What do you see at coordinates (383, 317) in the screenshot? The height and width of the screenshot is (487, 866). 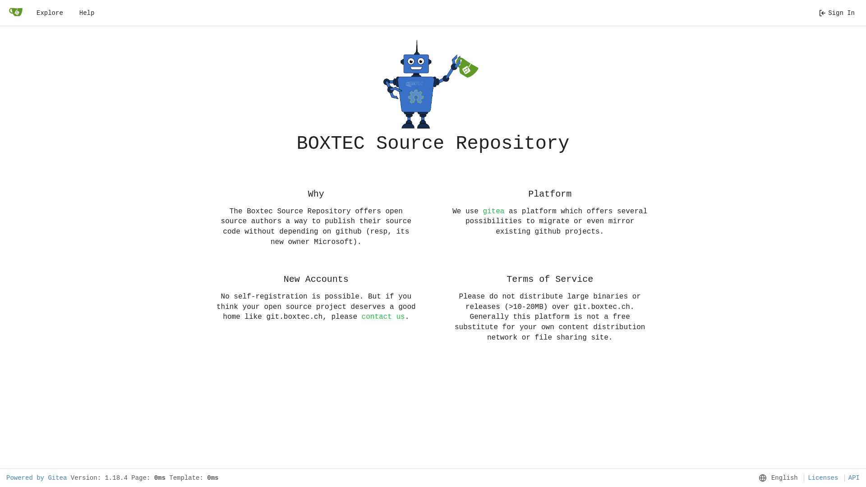 I see `contact us` at bounding box center [383, 317].